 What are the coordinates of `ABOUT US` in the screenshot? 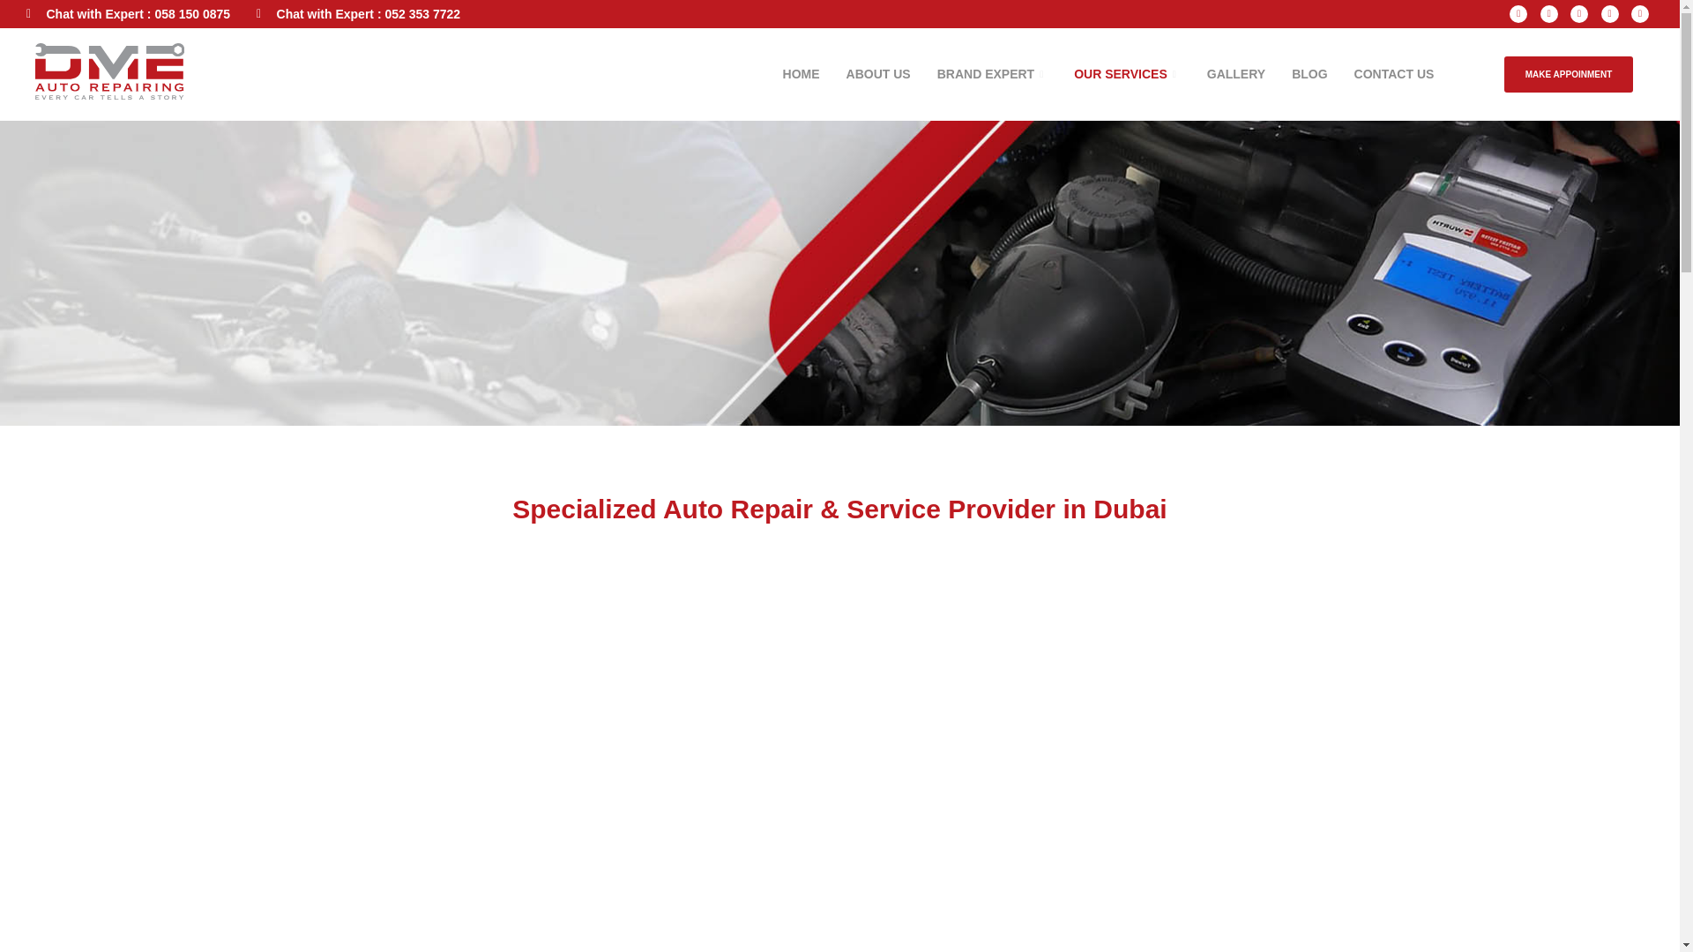 It's located at (878, 75).